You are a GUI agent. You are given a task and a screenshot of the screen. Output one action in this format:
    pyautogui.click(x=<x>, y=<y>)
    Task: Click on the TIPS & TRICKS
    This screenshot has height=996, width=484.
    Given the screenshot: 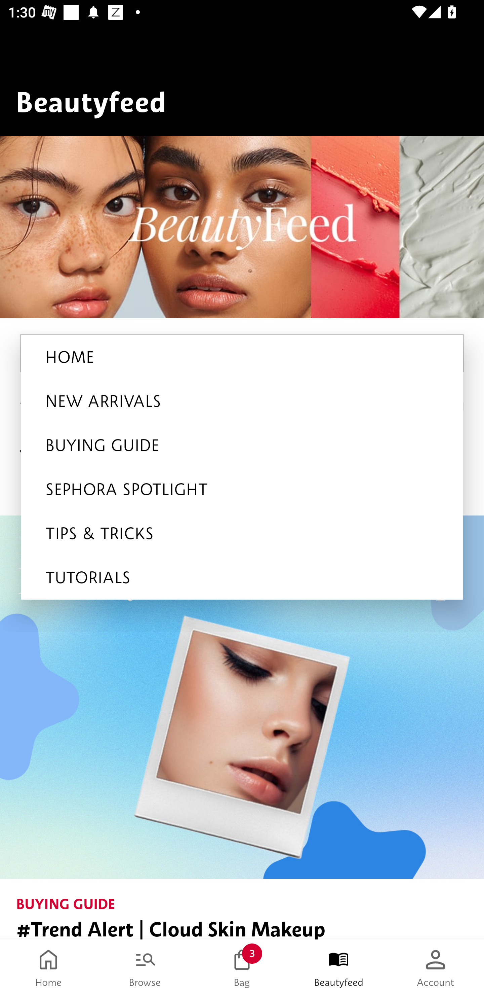 What is the action you would take?
    pyautogui.click(x=242, y=534)
    